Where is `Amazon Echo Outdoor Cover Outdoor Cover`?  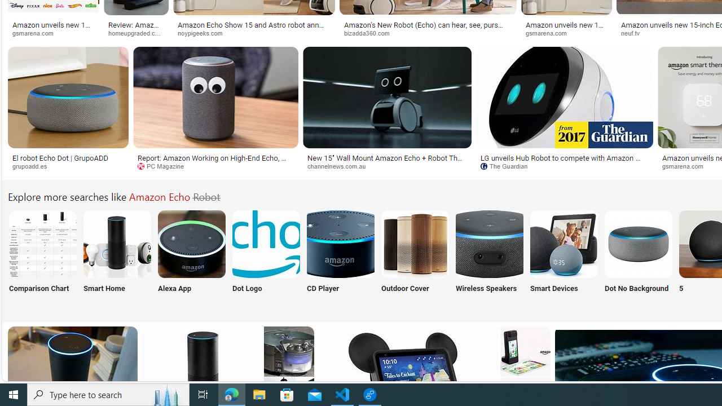
Amazon Echo Outdoor Cover Outdoor Cover is located at coordinates (415, 258).